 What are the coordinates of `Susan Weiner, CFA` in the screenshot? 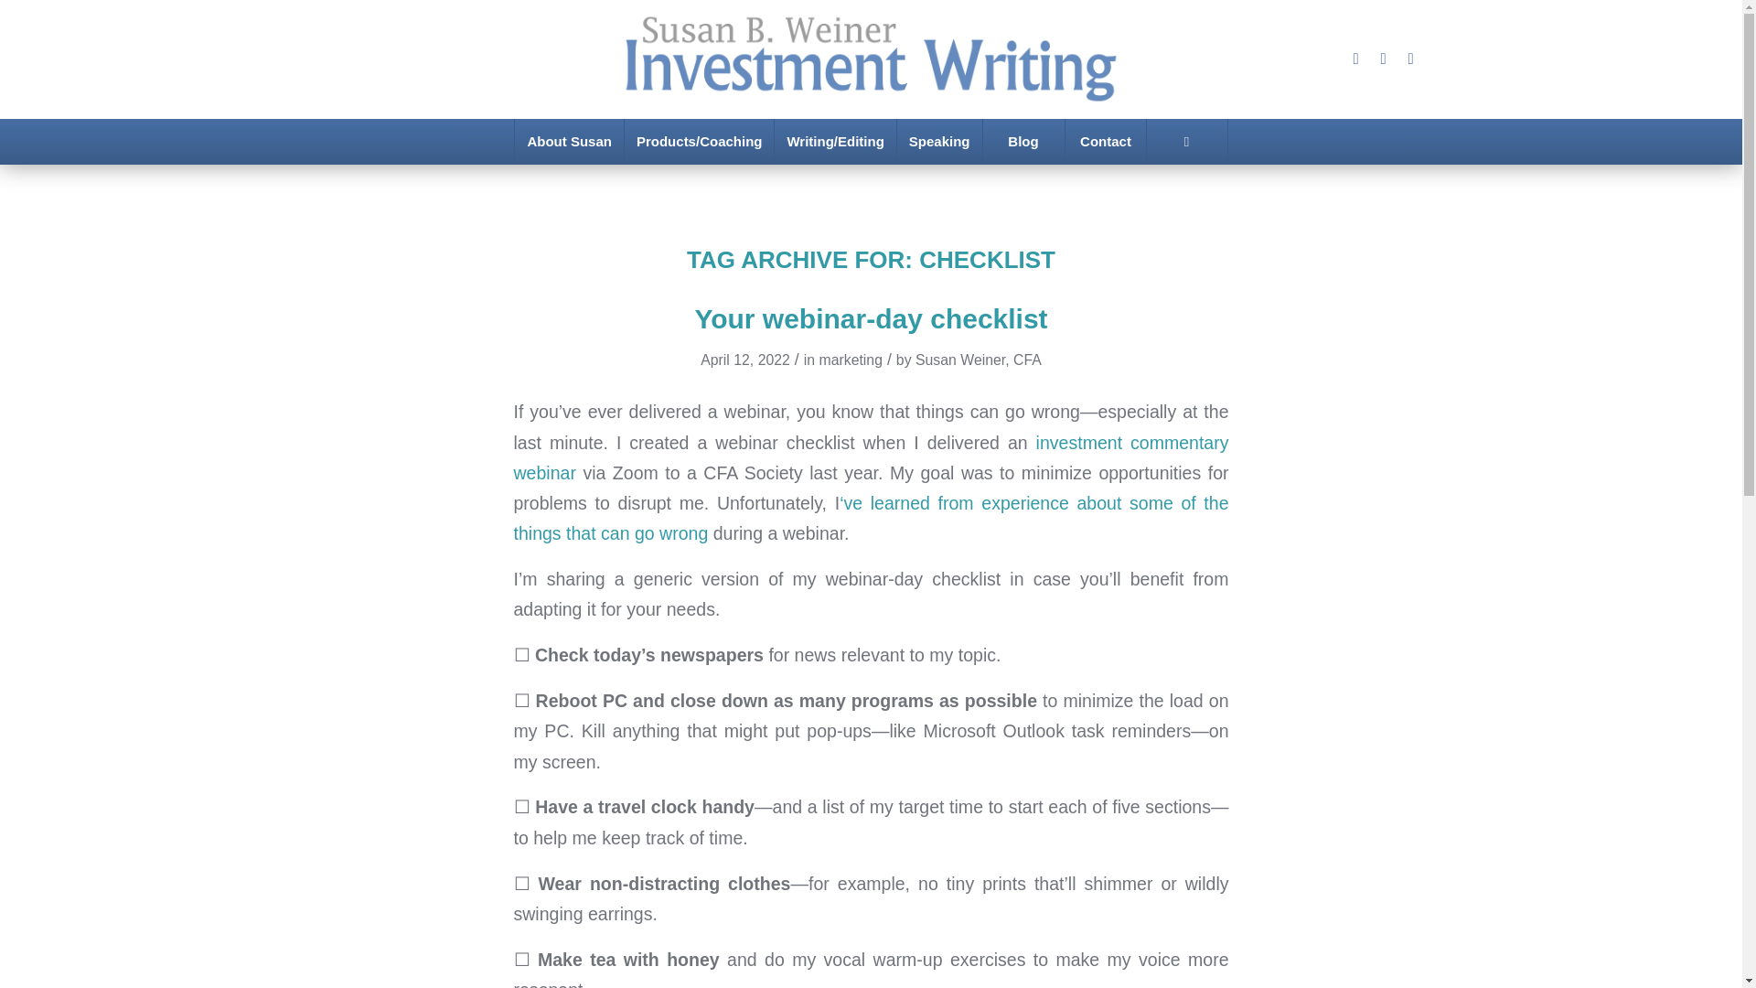 It's located at (978, 359).